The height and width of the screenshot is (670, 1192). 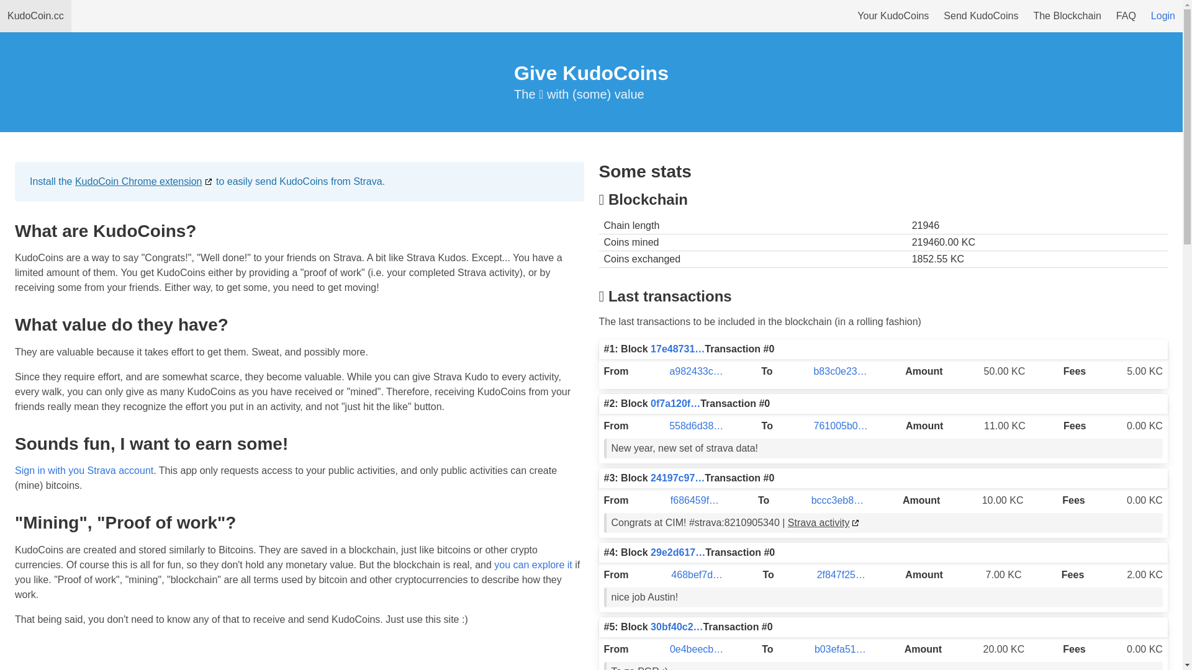 I want to click on 24197c97, so click(x=673, y=478).